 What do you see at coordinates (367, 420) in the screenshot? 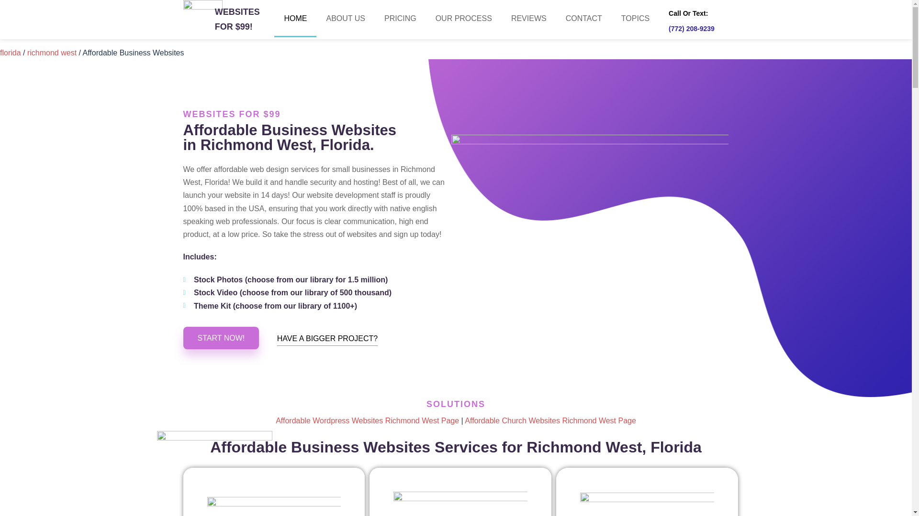
I see `Affordable Wordpress Websites Richmond West Page` at bounding box center [367, 420].